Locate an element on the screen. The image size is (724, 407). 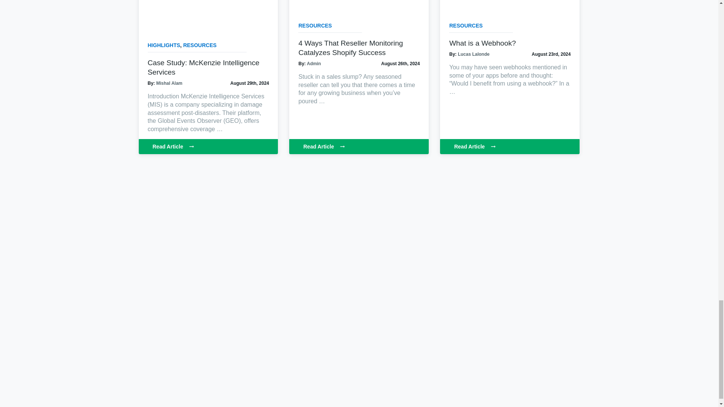
RESOURCES is located at coordinates (200, 45).